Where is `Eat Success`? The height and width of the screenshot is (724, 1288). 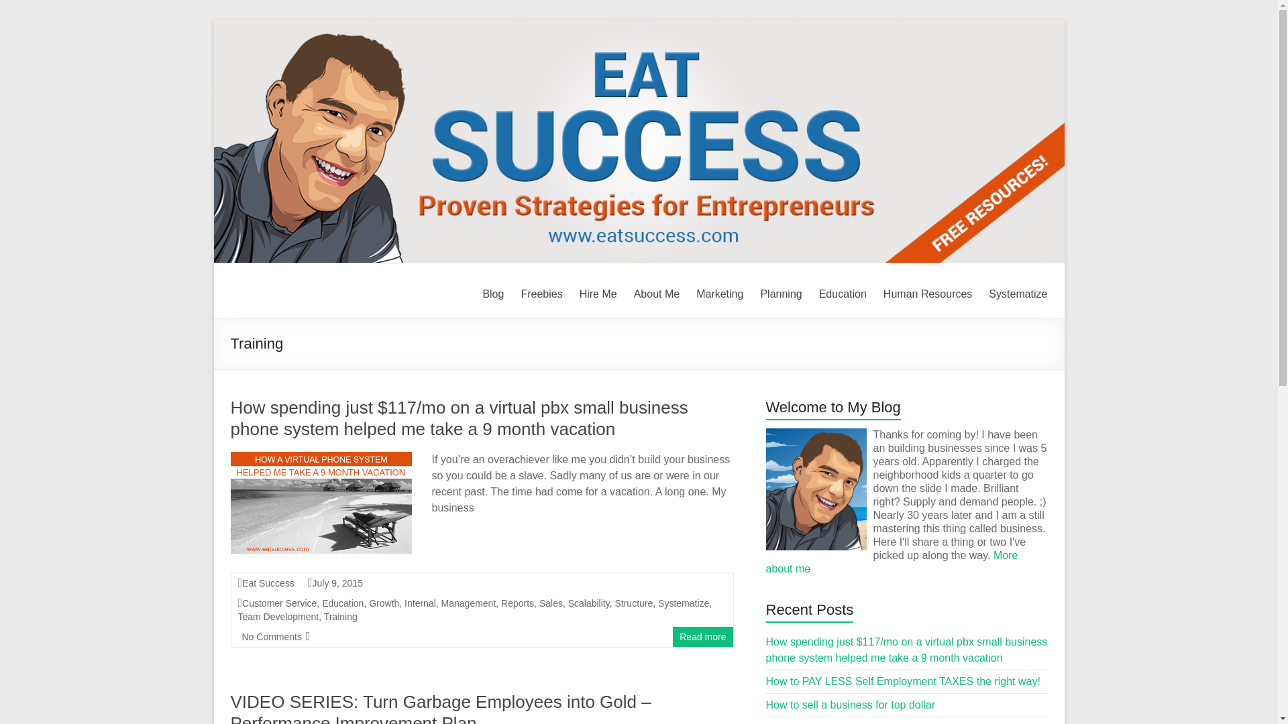 Eat Success is located at coordinates (268, 583).